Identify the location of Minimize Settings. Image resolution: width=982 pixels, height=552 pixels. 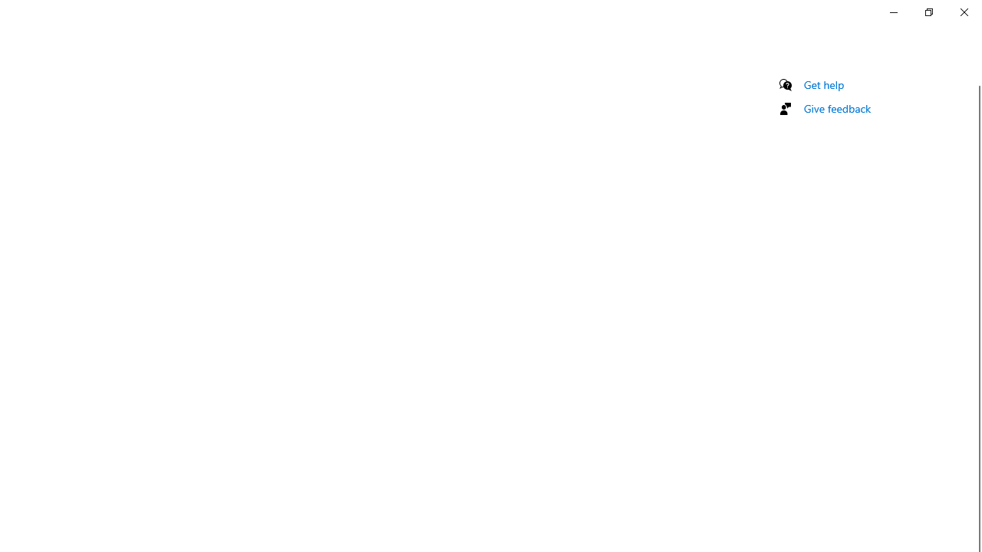
(893, 12).